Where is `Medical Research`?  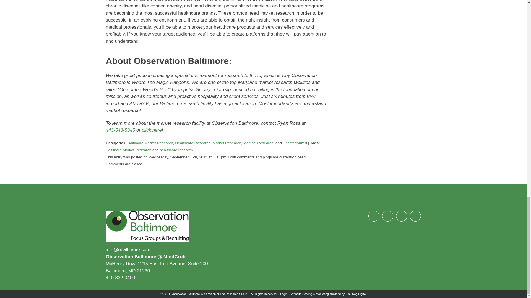
Medical Research is located at coordinates (258, 143).